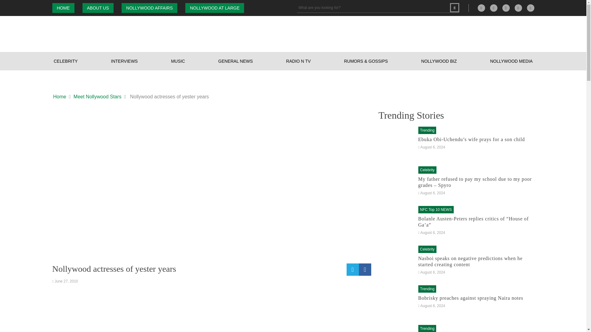 This screenshot has width=591, height=332. What do you see at coordinates (506, 8) in the screenshot?
I see `instagram` at bounding box center [506, 8].